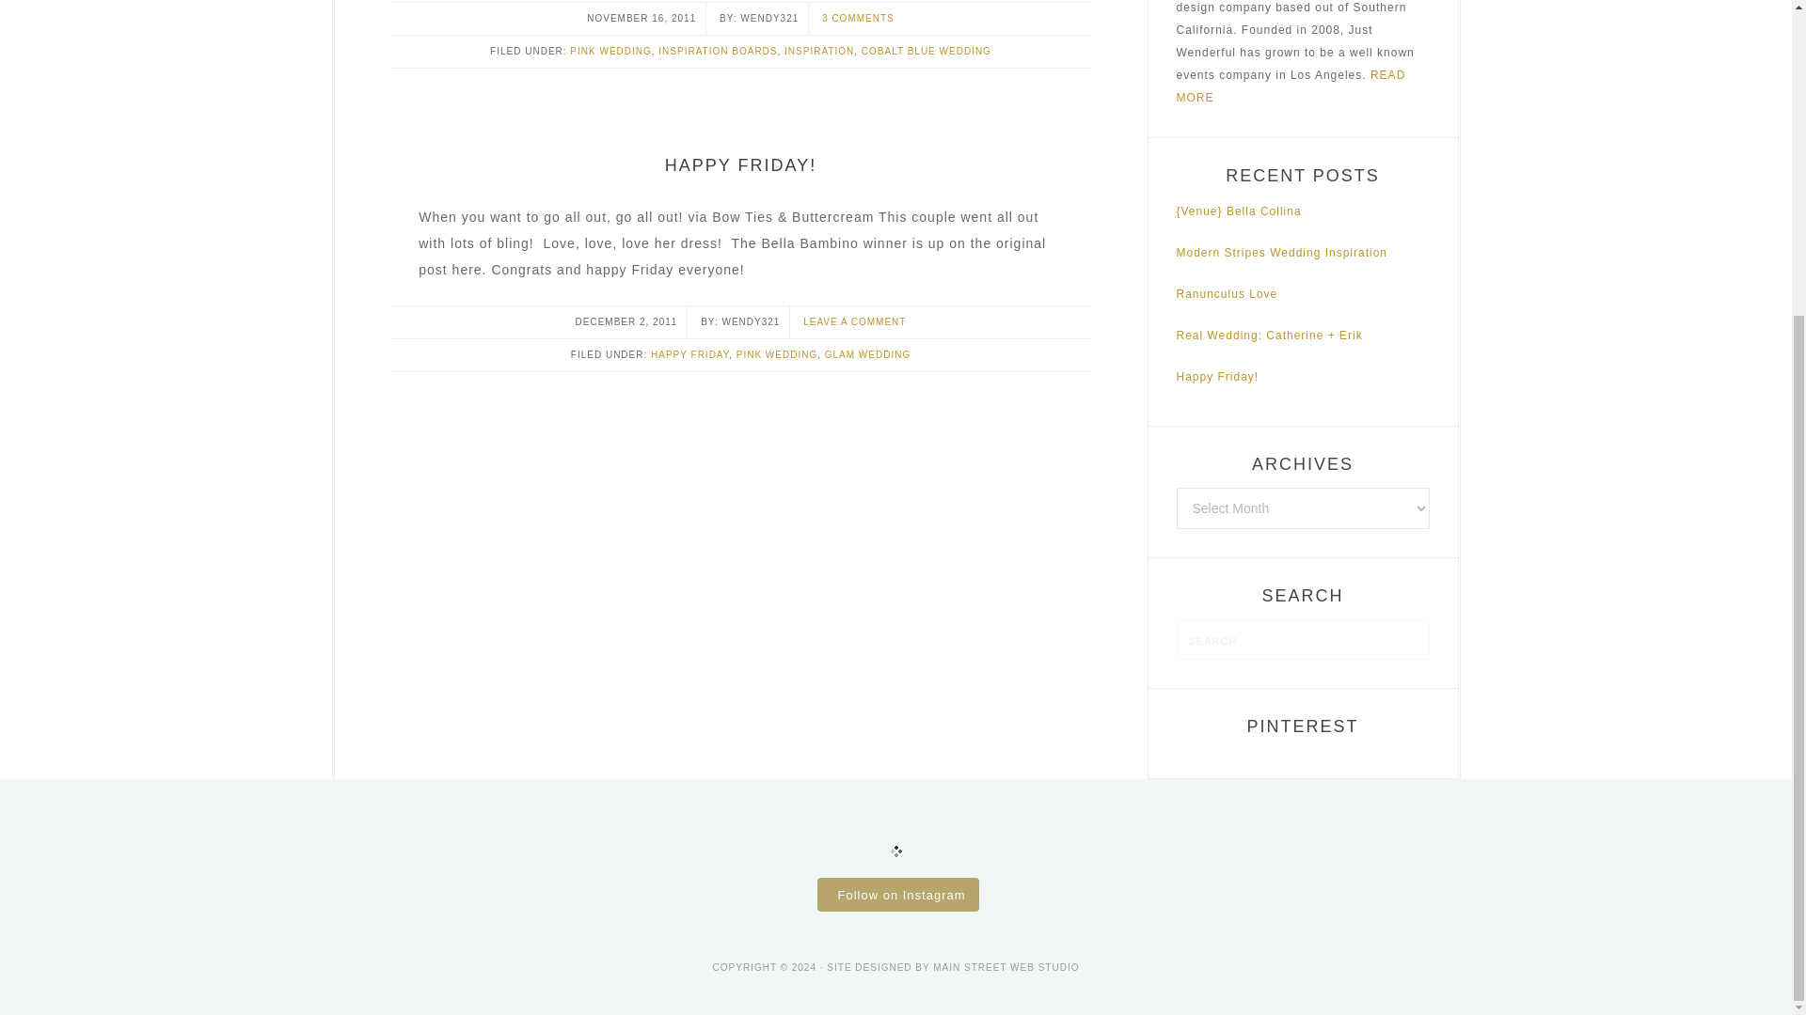 The width and height of the screenshot is (1806, 1015). I want to click on GLAM WEDDING, so click(867, 354).